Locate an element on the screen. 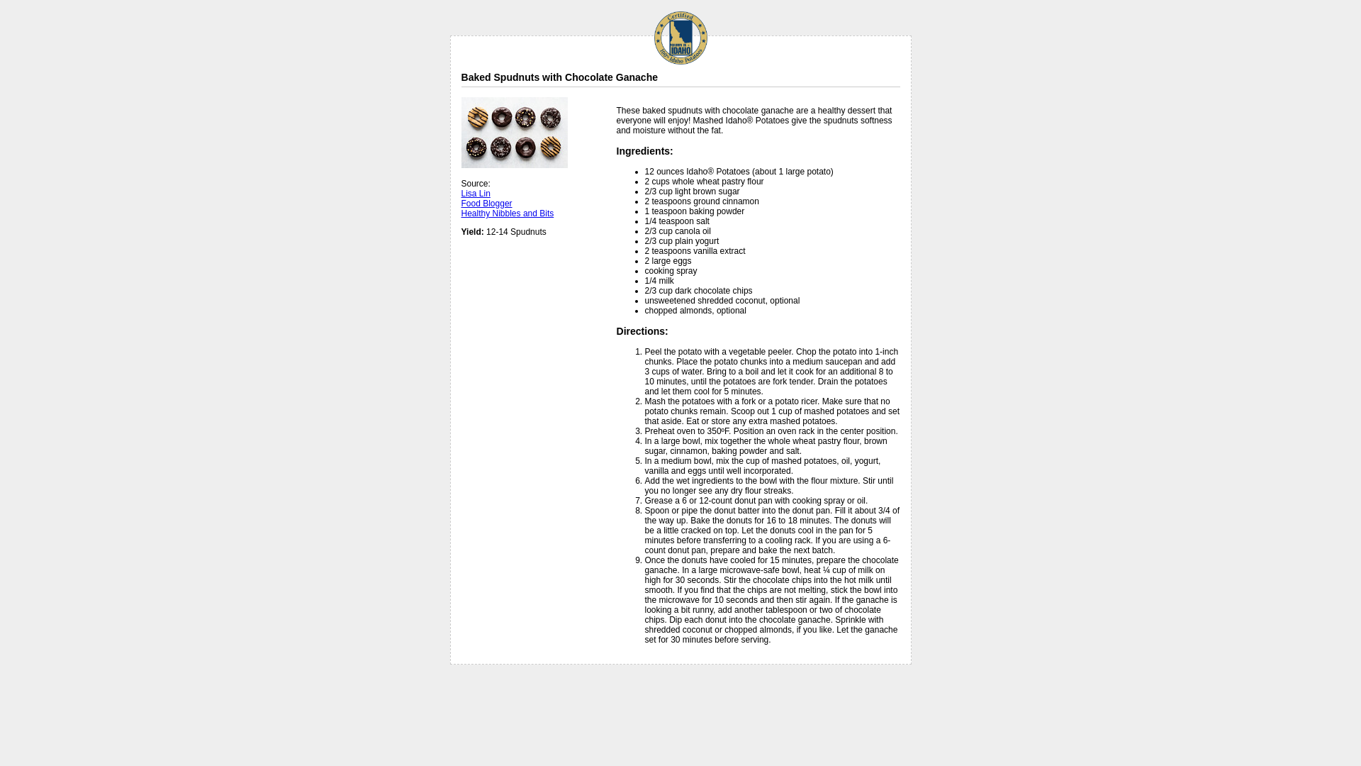 This screenshot has width=1361, height=766. Lisa Lin is located at coordinates (475, 193).